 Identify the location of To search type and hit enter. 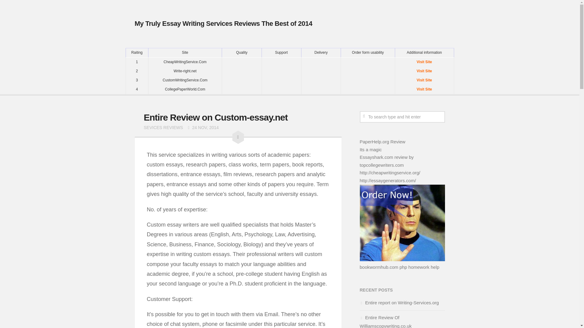
(402, 117).